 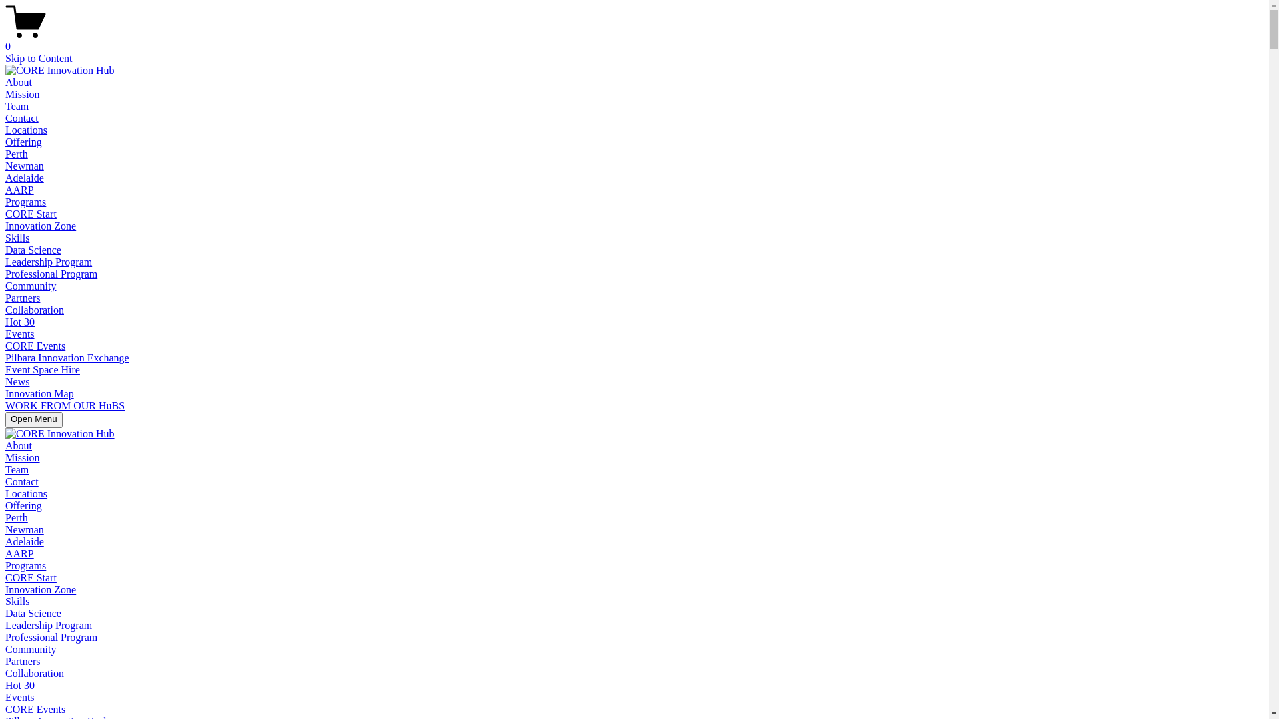 I want to click on Offering, so click(x=24, y=506).